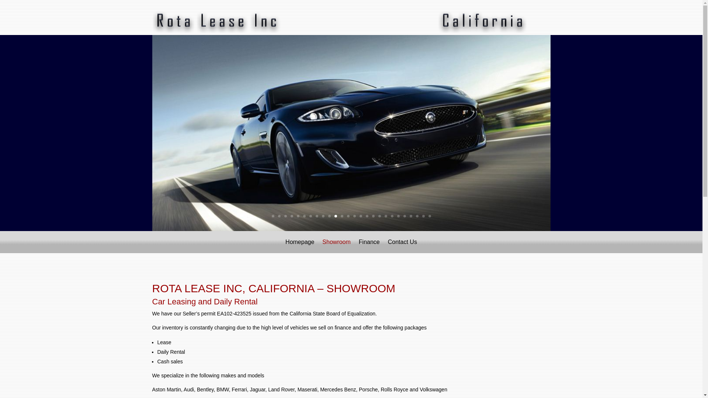  What do you see at coordinates (336, 243) in the screenshot?
I see `Showroom` at bounding box center [336, 243].